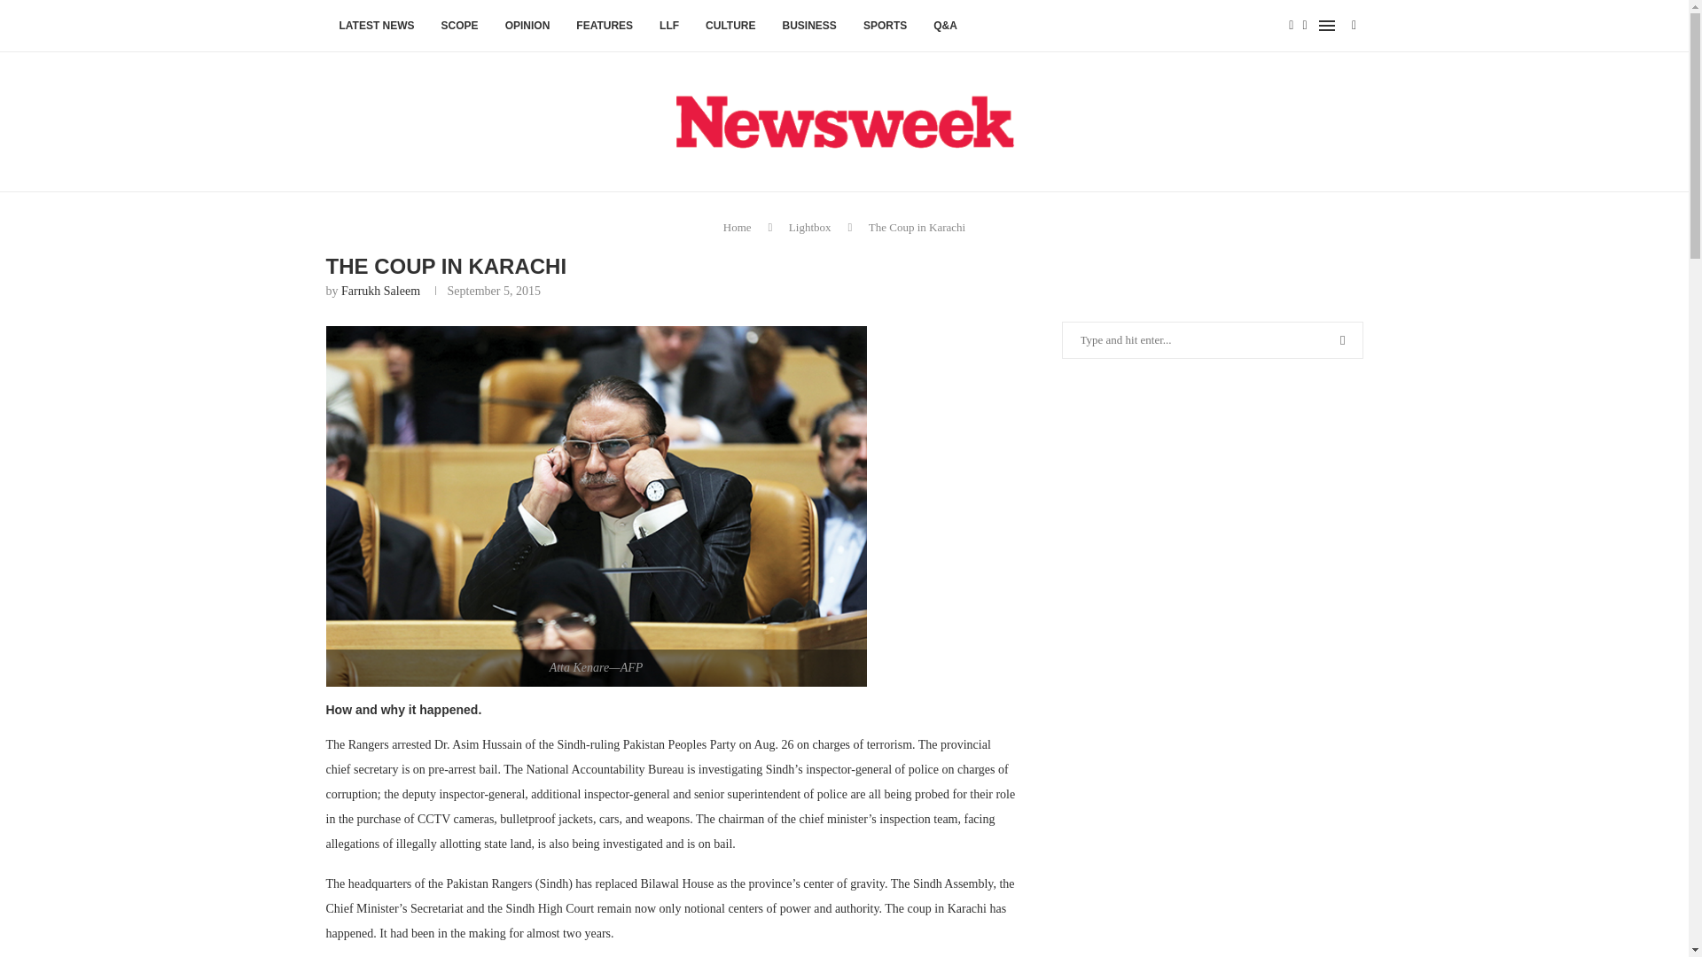  What do you see at coordinates (459, 27) in the screenshot?
I see `SCOPE` at bounding box center [459, 27].